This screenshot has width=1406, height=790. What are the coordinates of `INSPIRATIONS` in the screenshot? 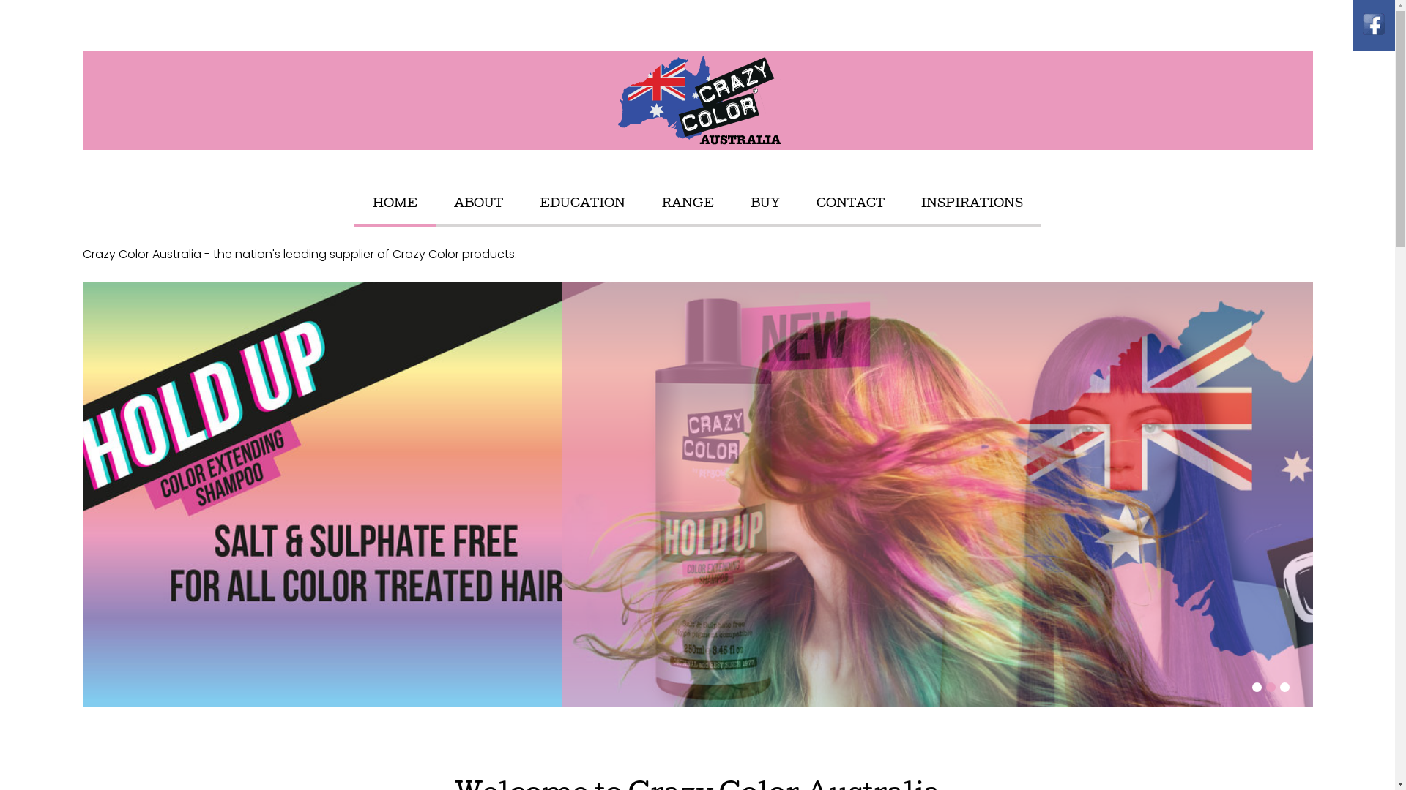 It's located at (972, 205).